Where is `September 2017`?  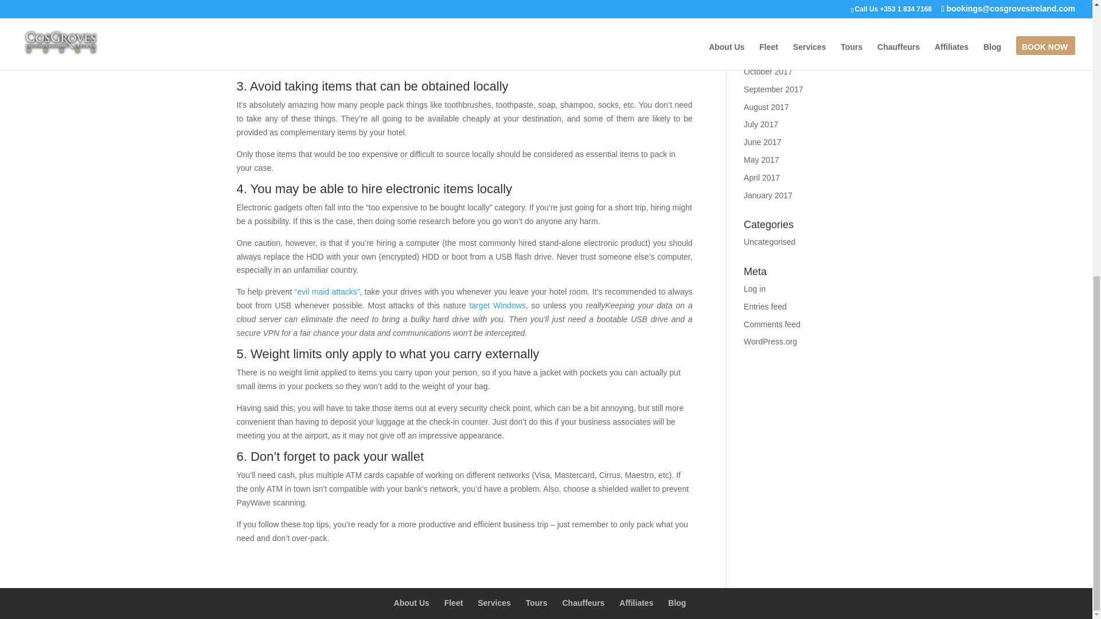 September 2017 is located at coordinates (774, 89).